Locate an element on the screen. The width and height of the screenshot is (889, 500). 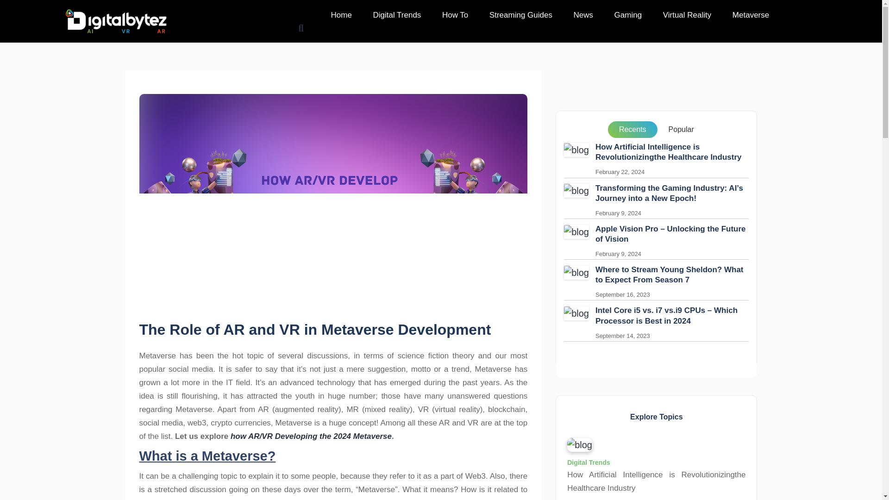
Metaverse is located at coordinates (751, 15).